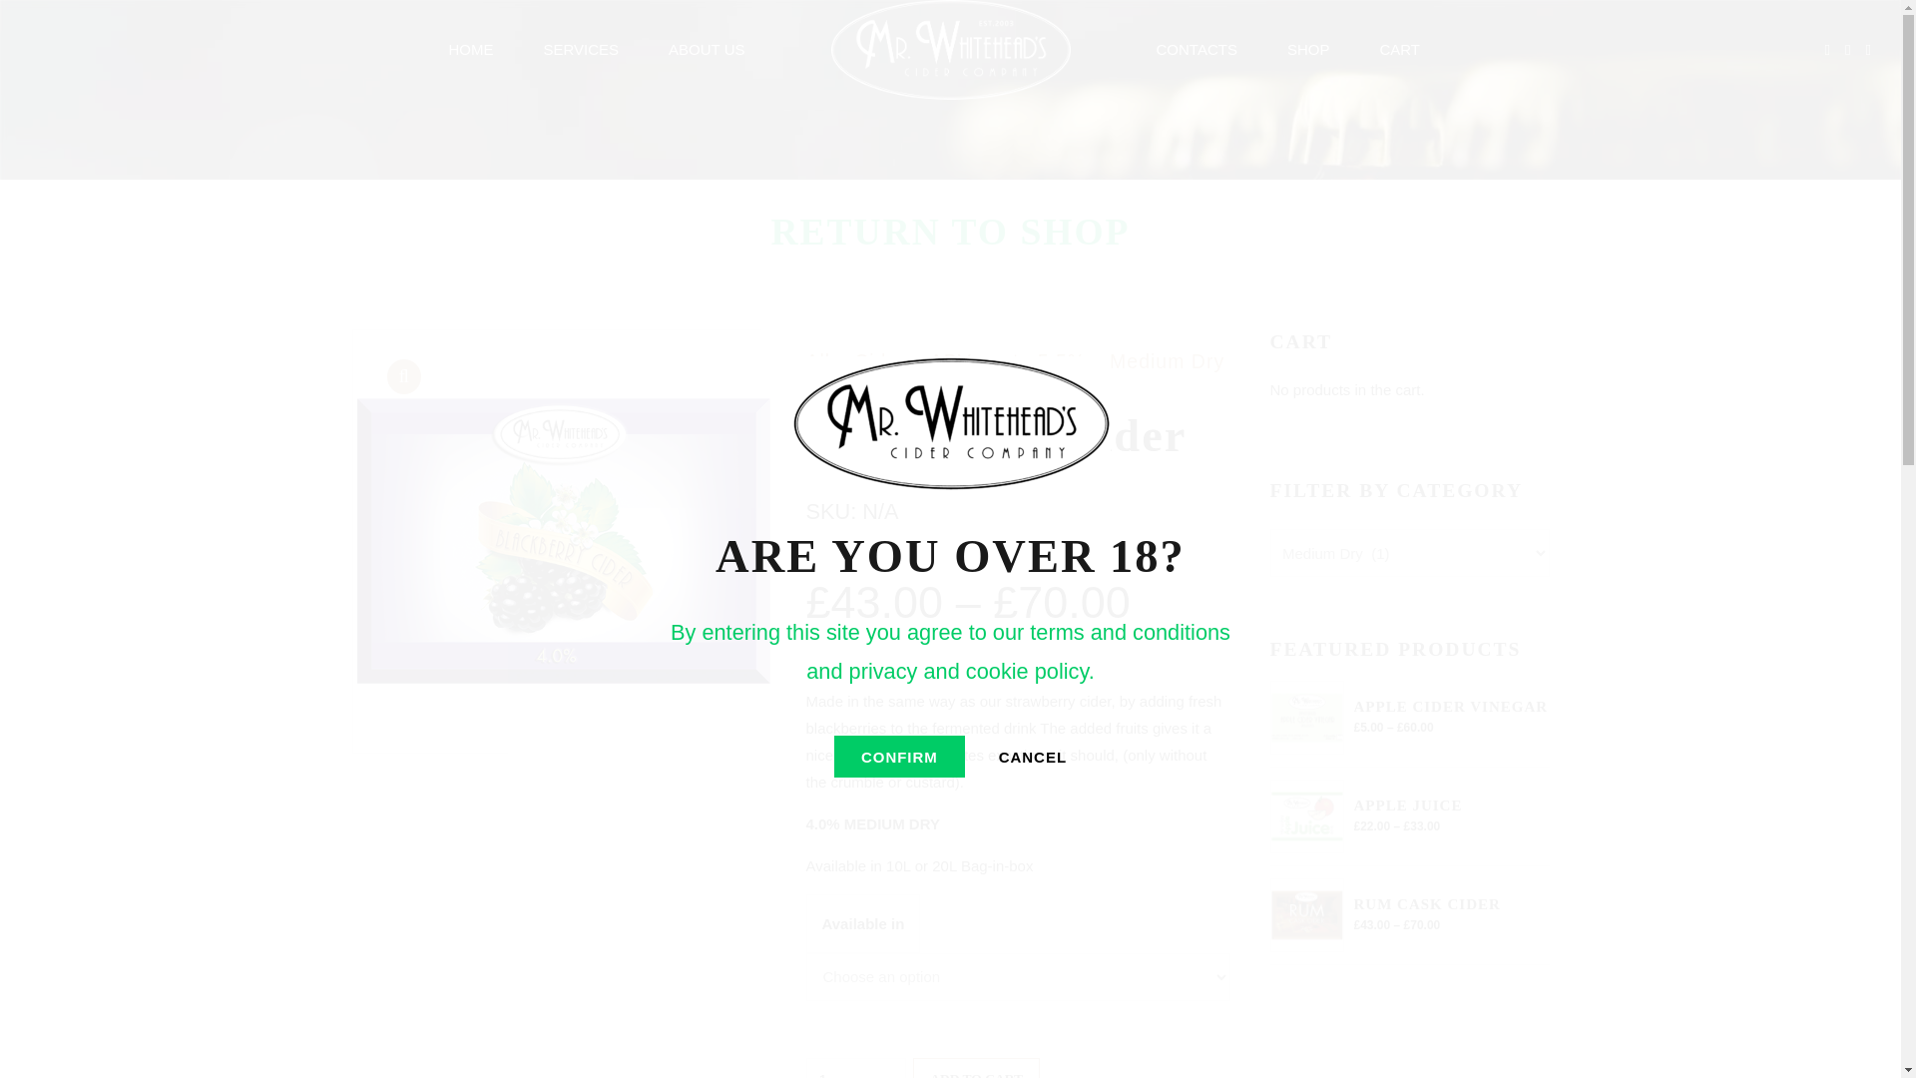 The height and width of the screenshot is (1078, 1916). I want to click on Qty, so click(856, 1068).